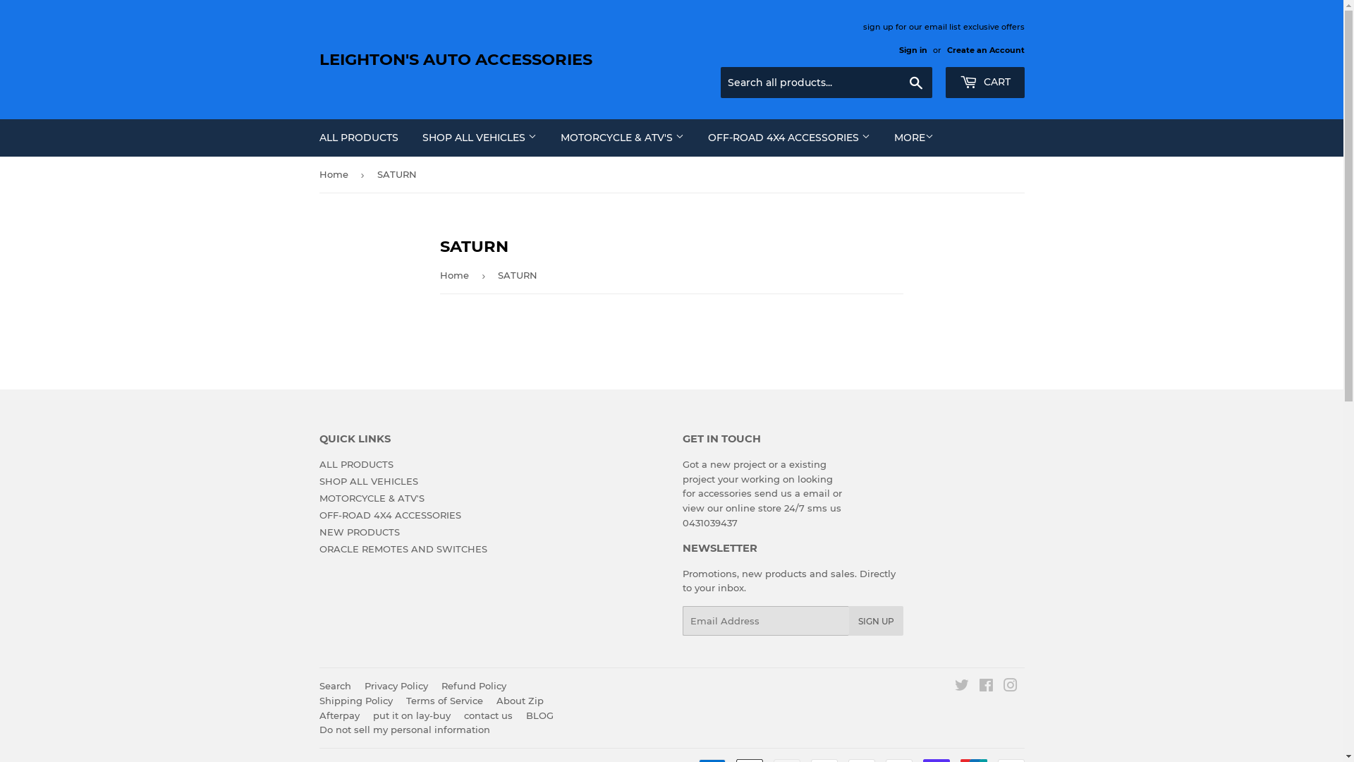 This screenshot has width=1354, height=762. Describe the element at coordinates (368, 481) in the screenshot. I see `SHOP ALL VEHICLES` at that location.